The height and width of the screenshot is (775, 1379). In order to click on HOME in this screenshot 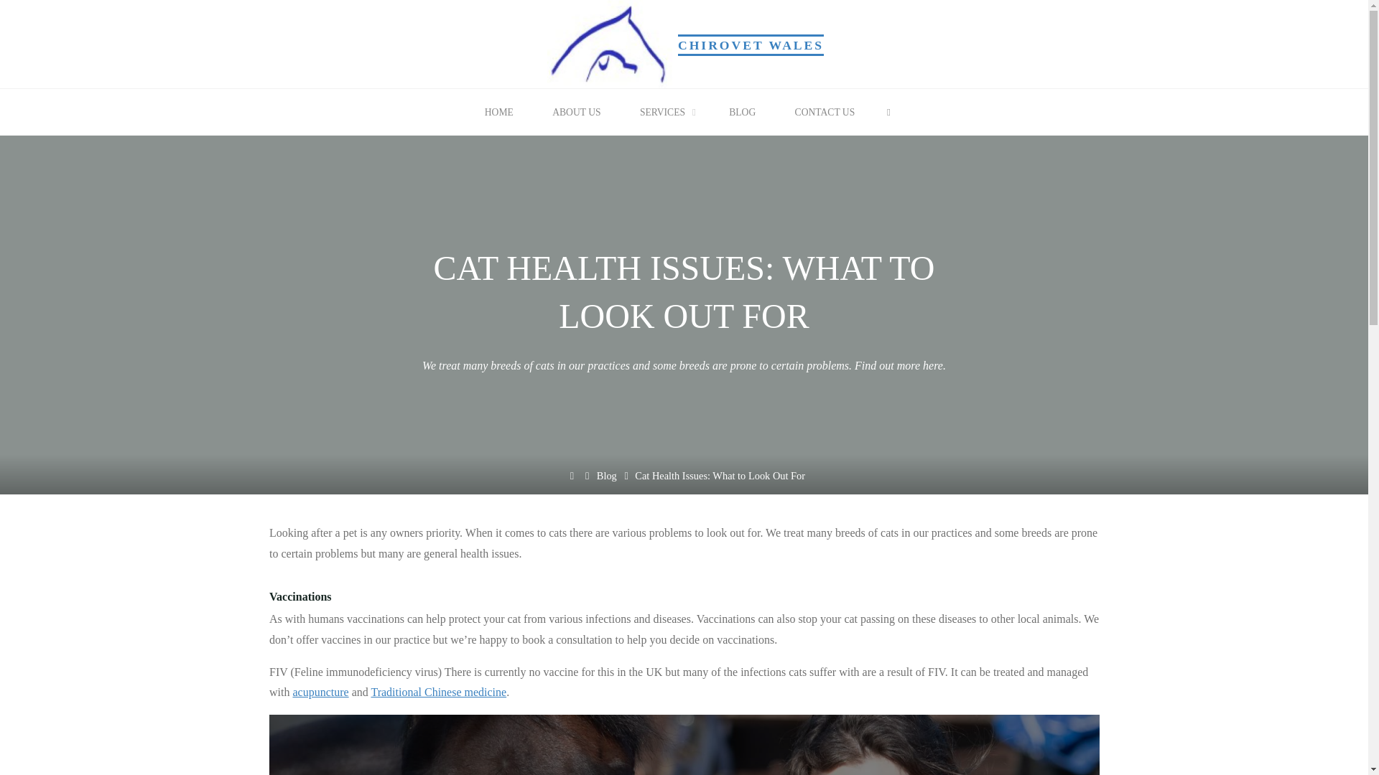, I will do `click(498, 112)`.